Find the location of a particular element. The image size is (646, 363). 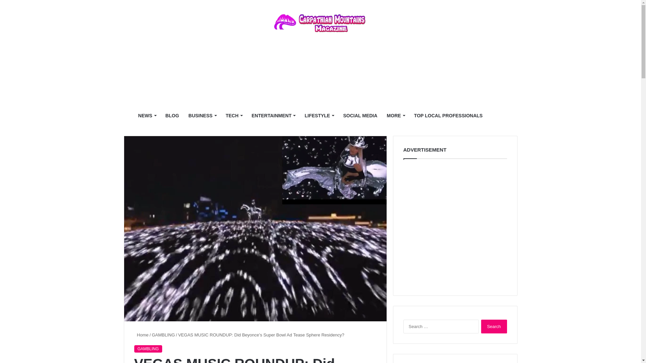

BUSINESS is located at coordinates (202, 116).